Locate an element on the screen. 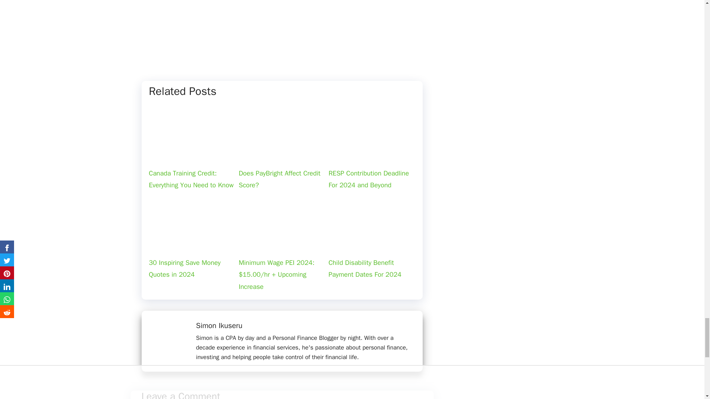 The image size is (710, 399). Child Disability Benefit Payment Dates For 2024 is located at coordinates (372, 244).